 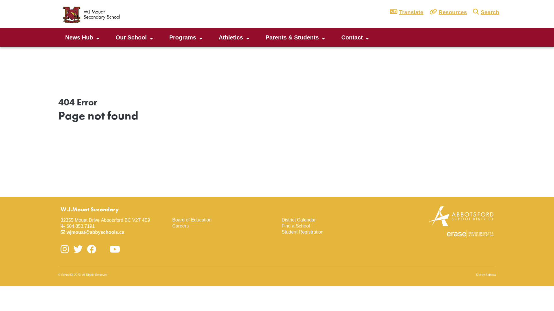 What do you see at coordinates (81, 226) in the screenshot?
I see `604.853.7191` at bounding box center [81, 226].